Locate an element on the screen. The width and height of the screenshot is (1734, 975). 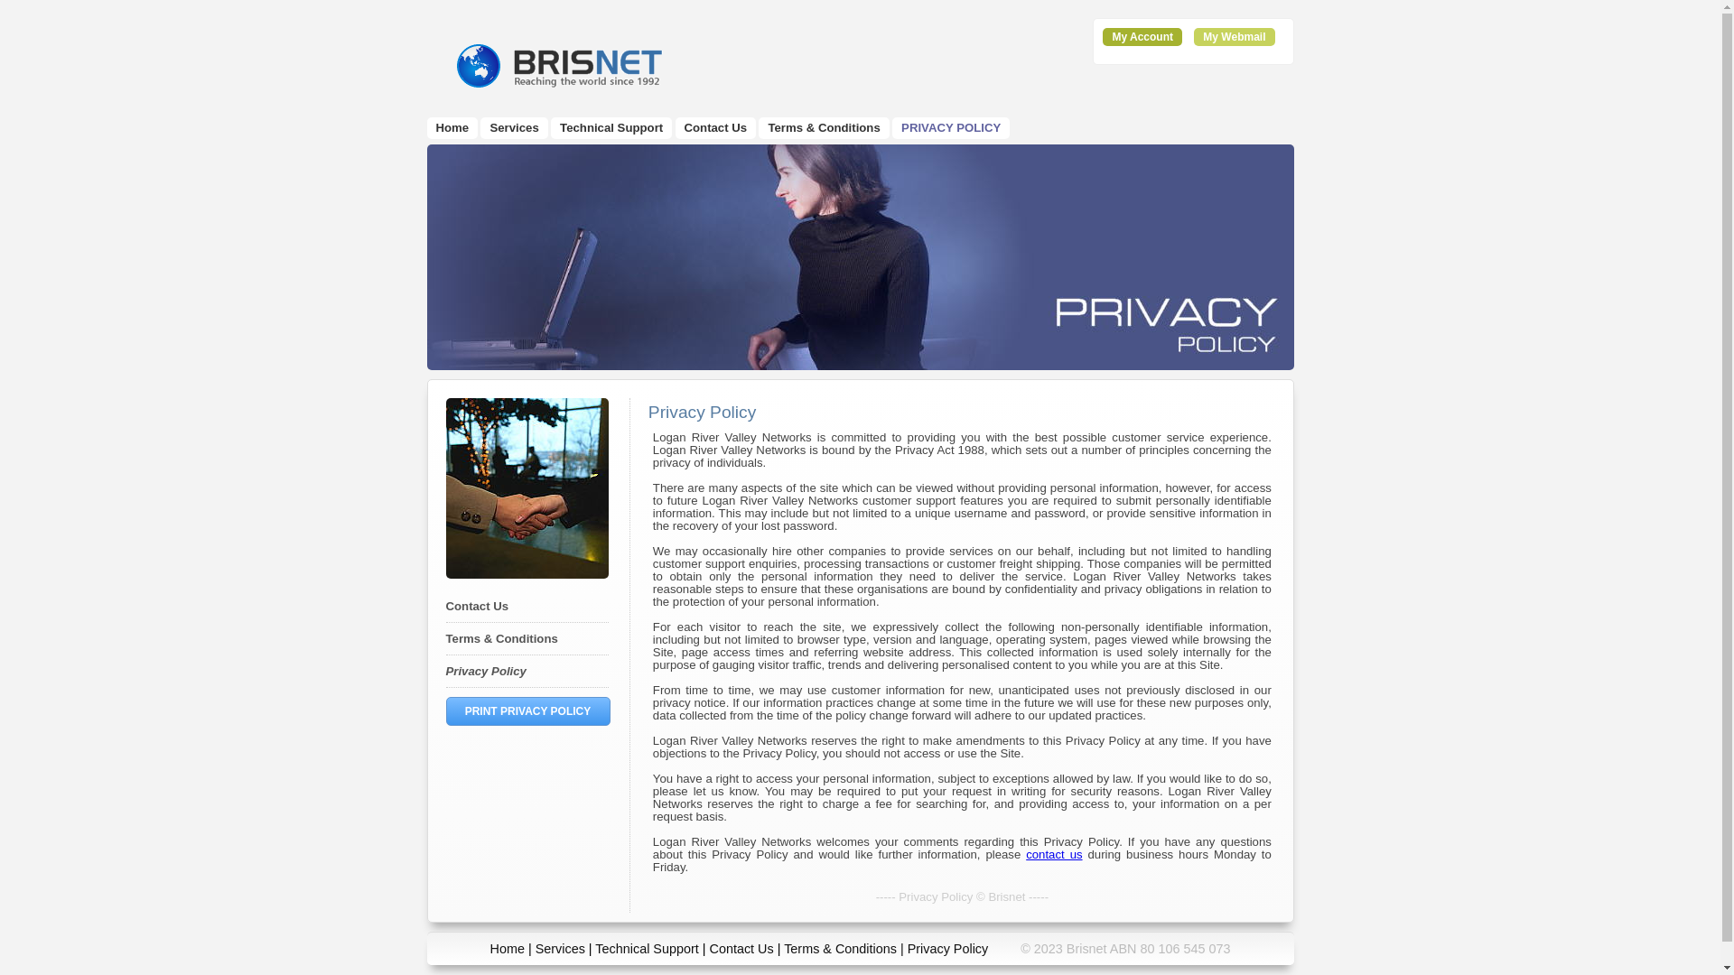
Privacy Policy is located at coordinates (948, 949).